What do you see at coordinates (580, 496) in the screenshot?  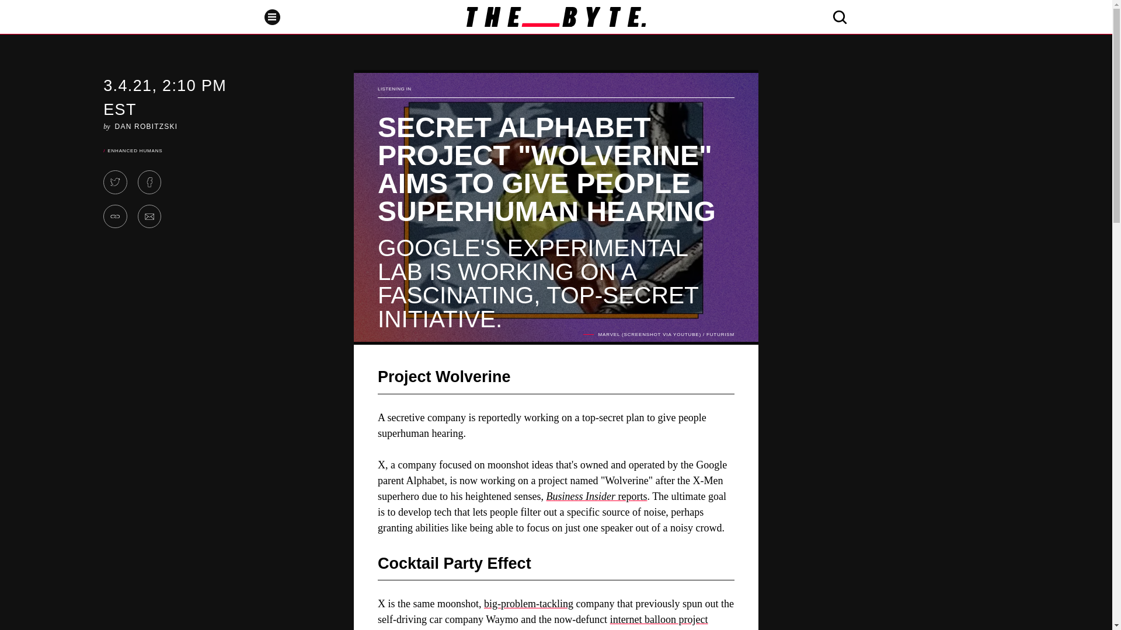 I see `Business Insider` at bounding box center [580, 496].